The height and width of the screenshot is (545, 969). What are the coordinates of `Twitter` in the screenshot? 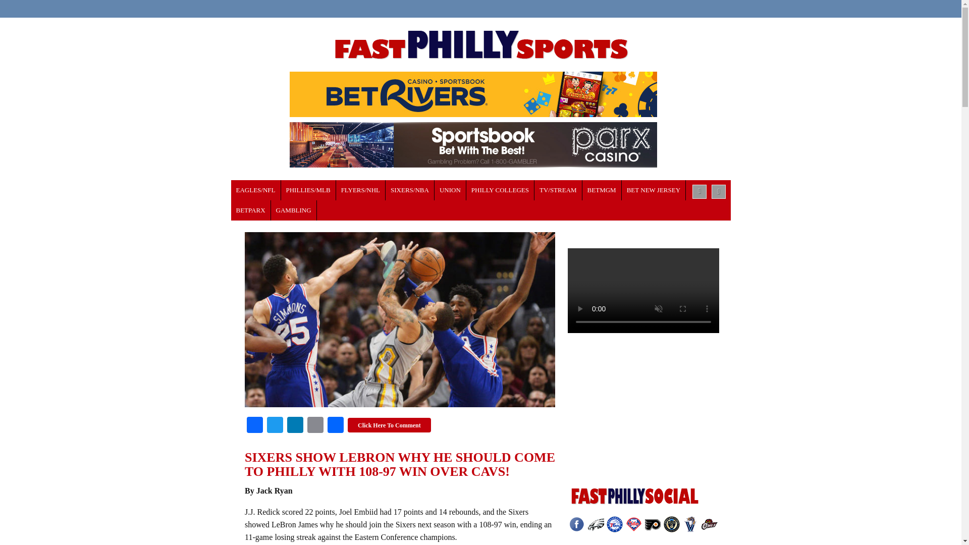 It's located at (275, 426).